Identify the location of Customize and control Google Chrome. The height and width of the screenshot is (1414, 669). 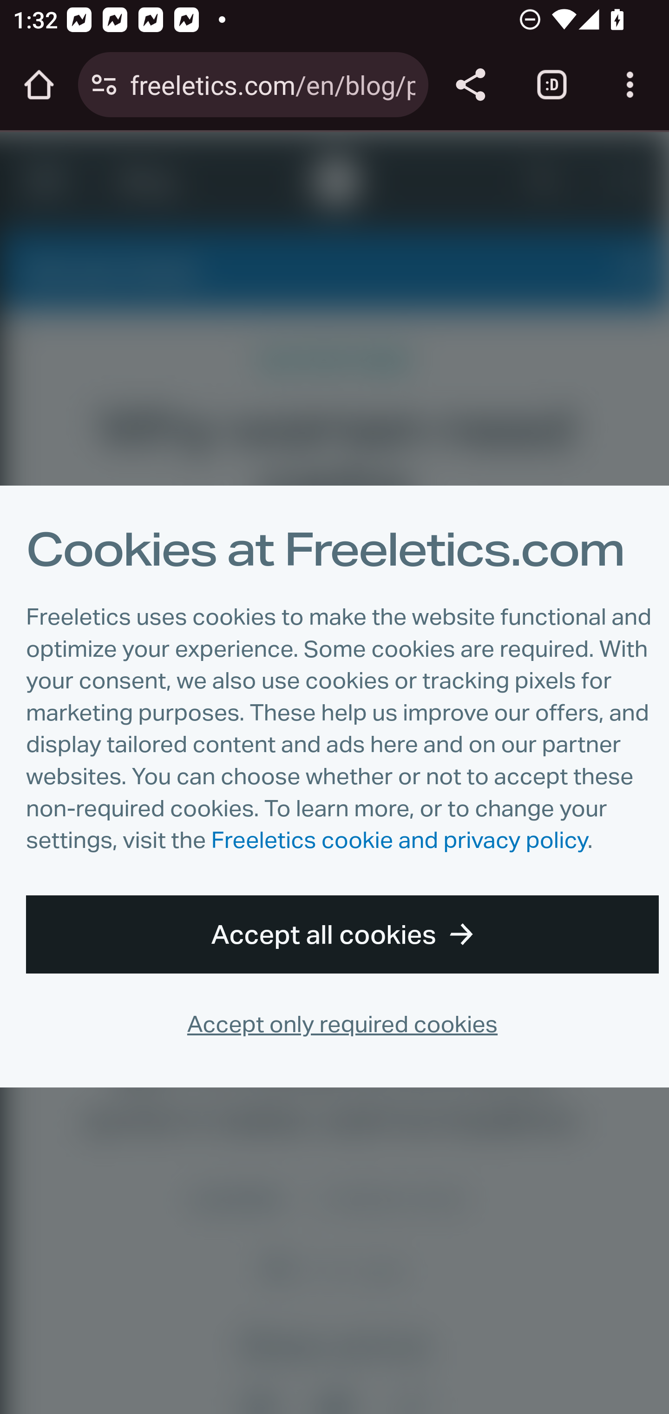
(630, 85).